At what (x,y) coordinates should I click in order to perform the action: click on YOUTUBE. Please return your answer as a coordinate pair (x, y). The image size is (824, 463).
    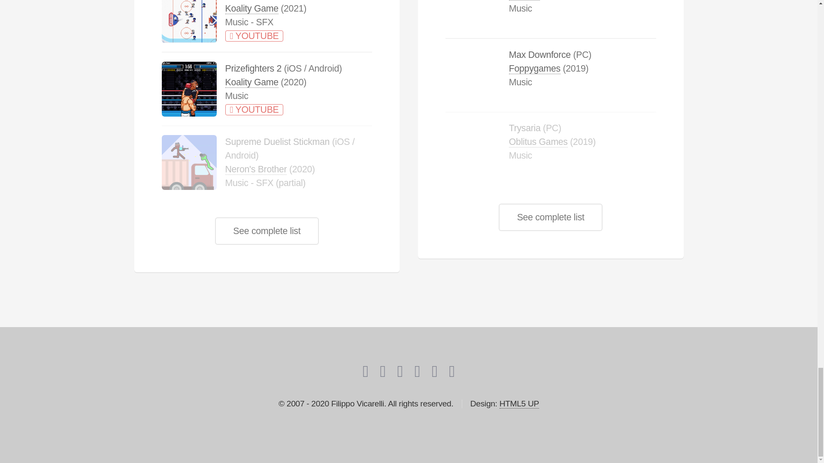
    Looking at the image, I should click on (254, 36).